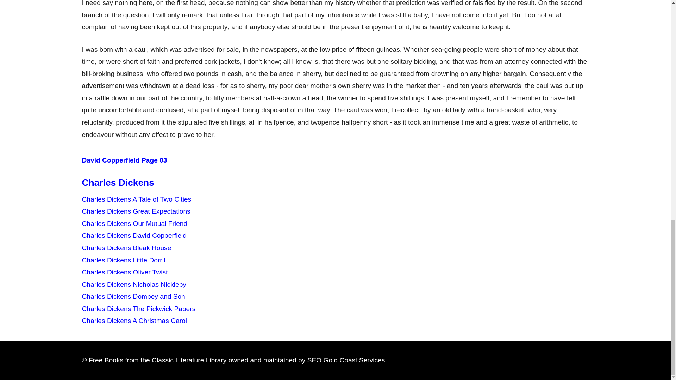  I want to click on Charles Dickens Oliver Twist, so click(125, 272).